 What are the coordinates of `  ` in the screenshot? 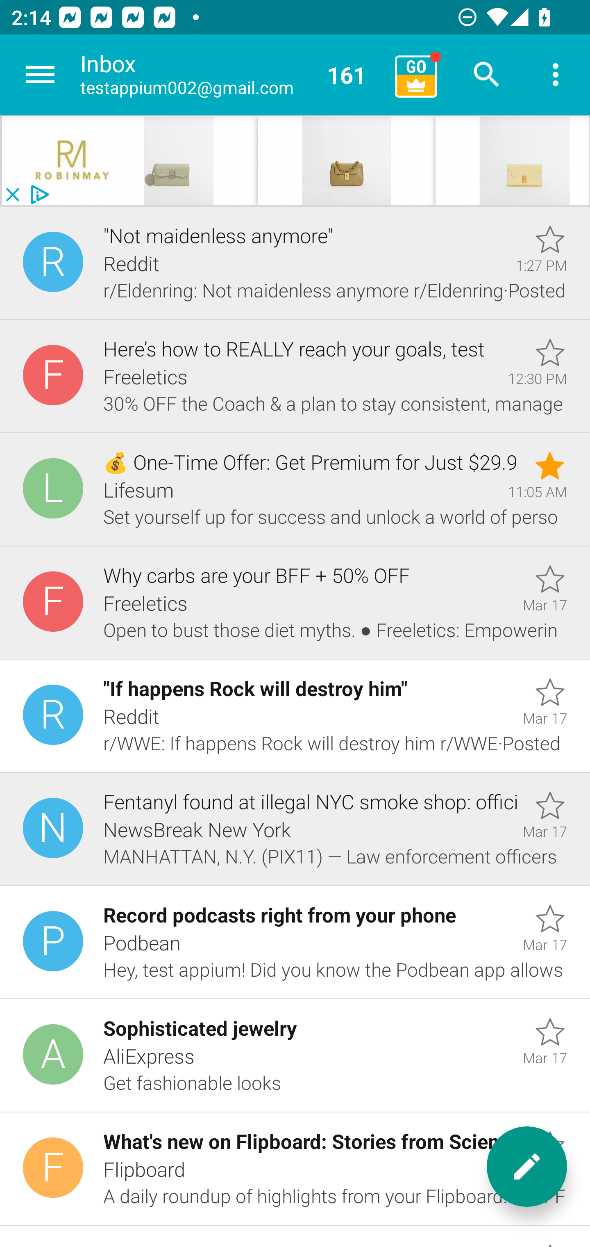 It's located at (73, 161).